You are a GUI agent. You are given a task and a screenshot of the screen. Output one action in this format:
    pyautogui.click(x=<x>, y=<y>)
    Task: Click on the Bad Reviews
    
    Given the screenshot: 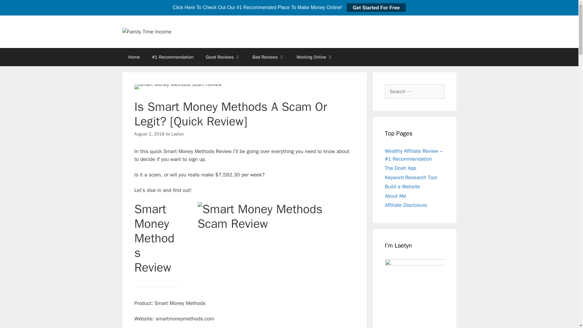 What is the action you would take?
    pyautogui.click(x=268, y=57)
    